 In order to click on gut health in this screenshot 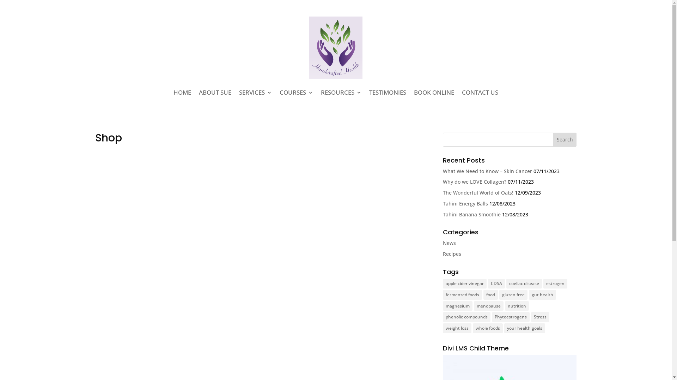, I will do `click(542, 295)`.